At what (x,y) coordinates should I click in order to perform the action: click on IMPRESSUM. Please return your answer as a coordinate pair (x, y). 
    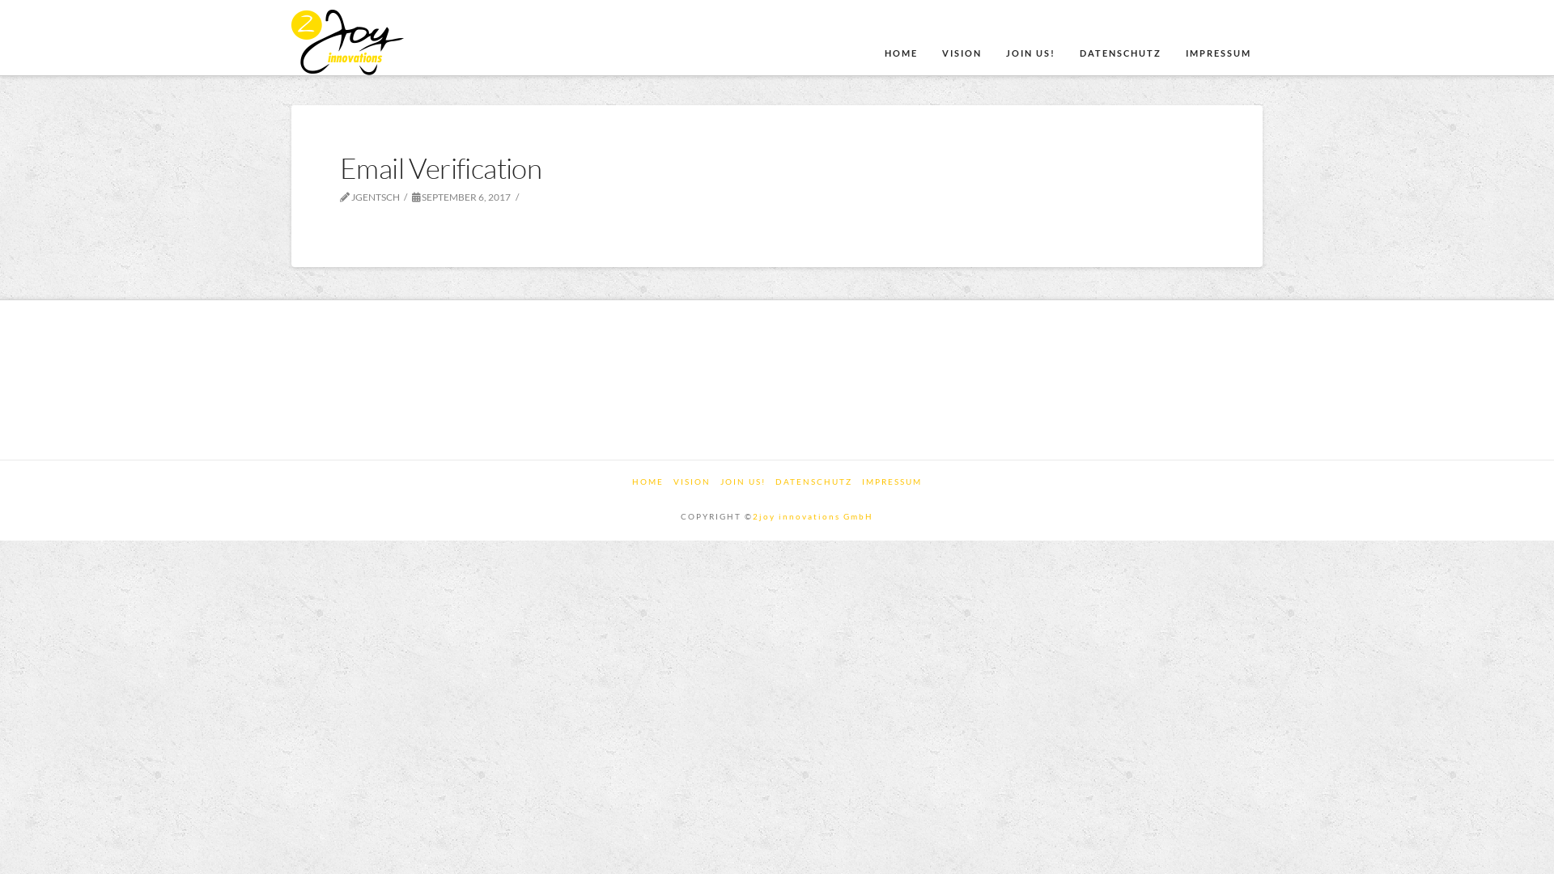
    Looking at the image, I should click on (892, 482).